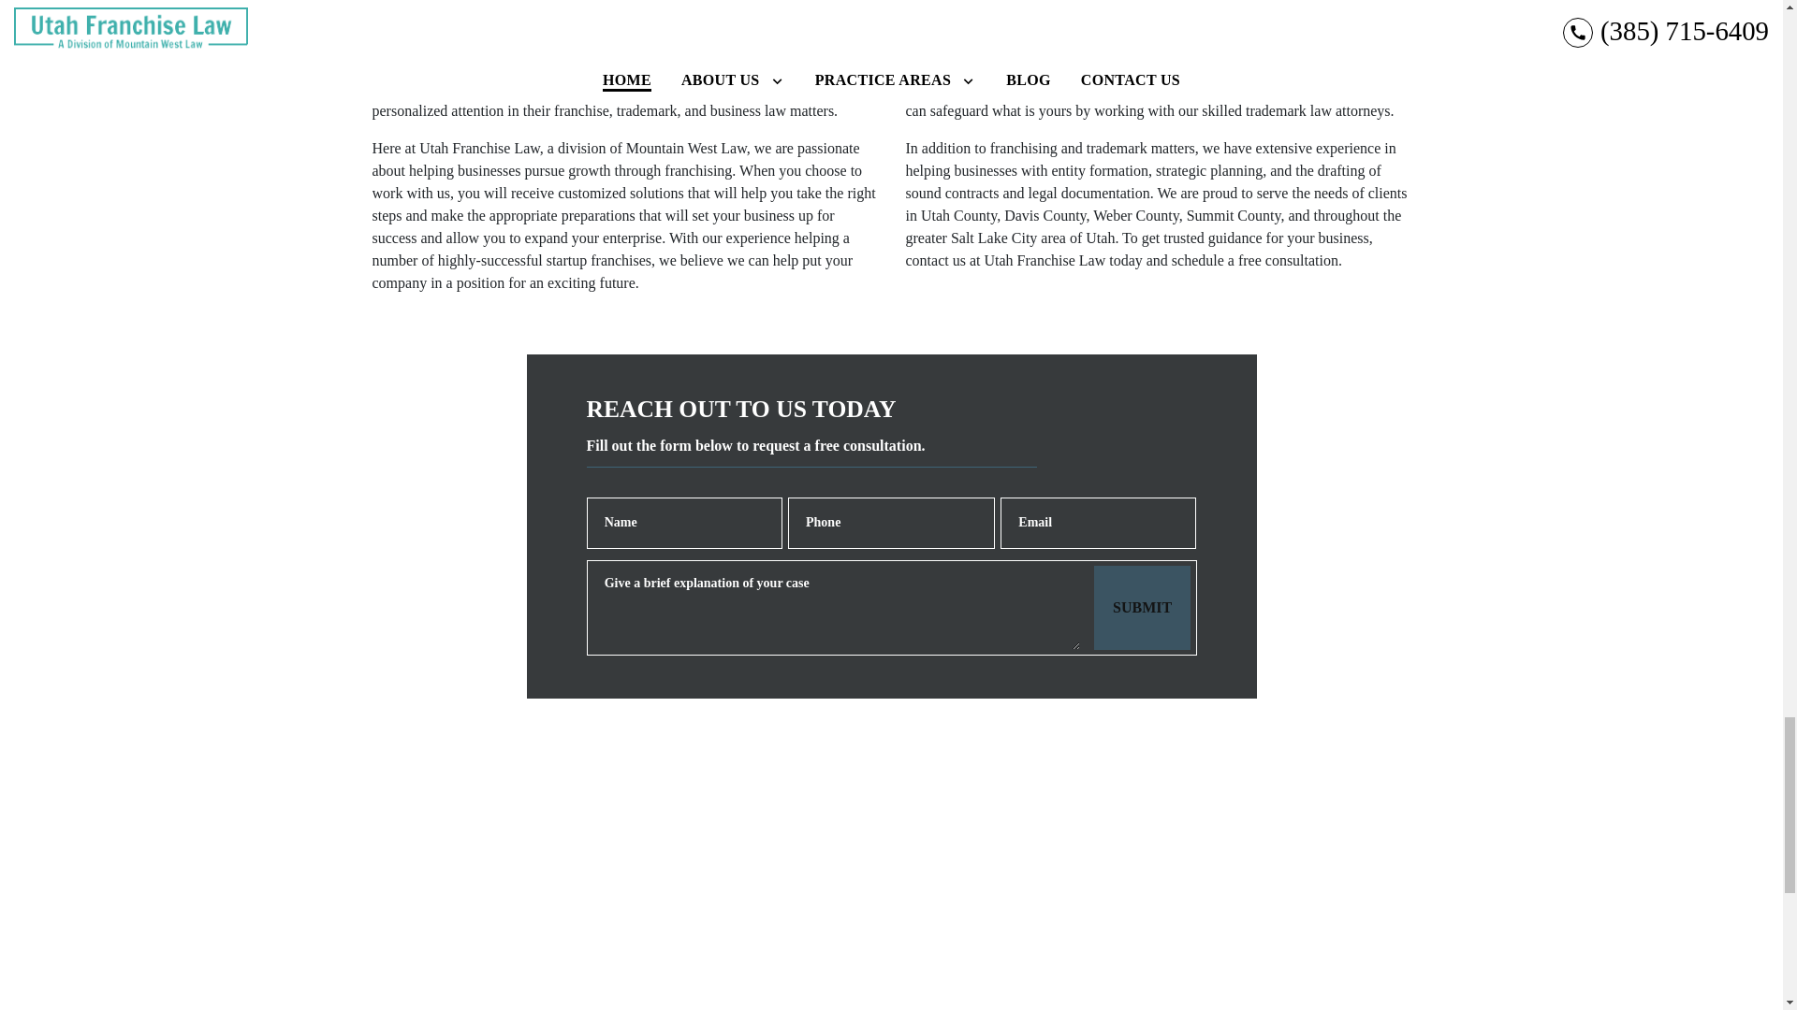 Image resolution: width=1797 pixels, height=1010 pixels. Describe the element at coordinates (1142, 608) in the screenshot. I see `SUBMIT` at that location.